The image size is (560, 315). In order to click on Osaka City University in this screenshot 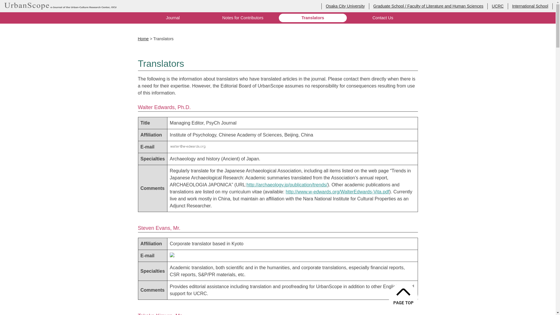, I will do `click(345, 6)`.